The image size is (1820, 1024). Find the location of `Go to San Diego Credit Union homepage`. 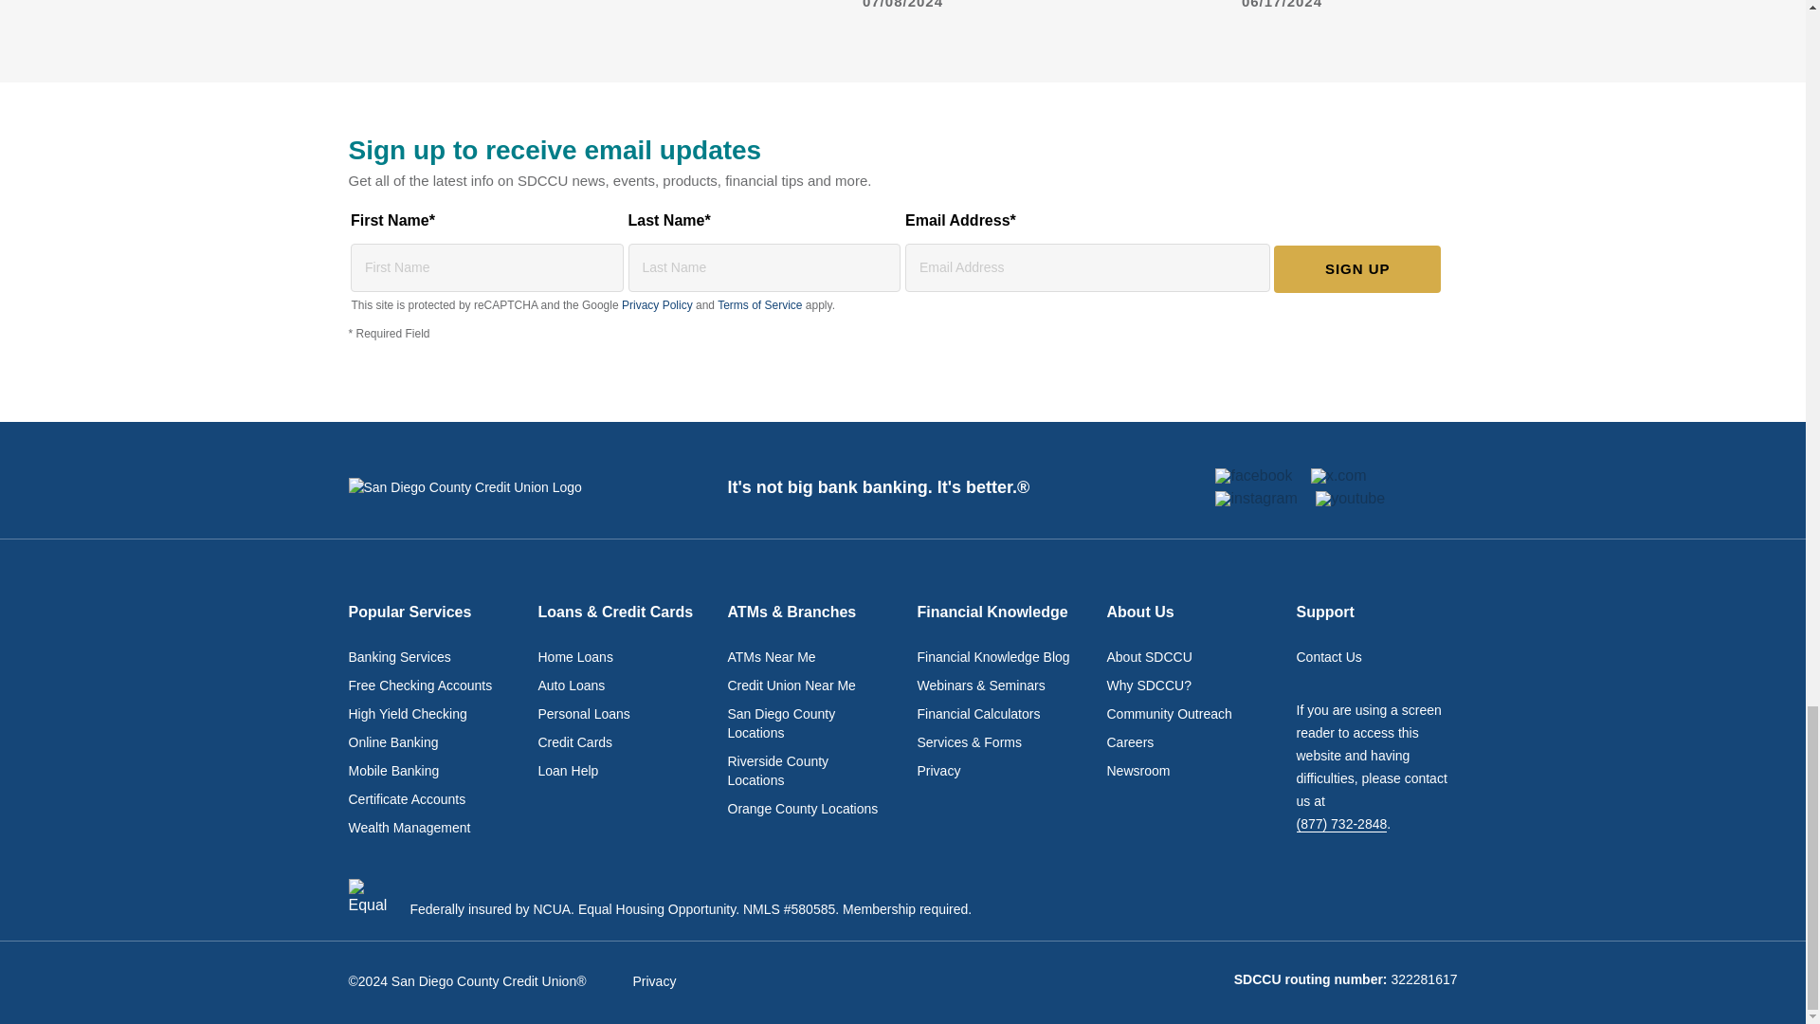

Go to San Diego Credit Union homepage is located at coordinates (489, 487).